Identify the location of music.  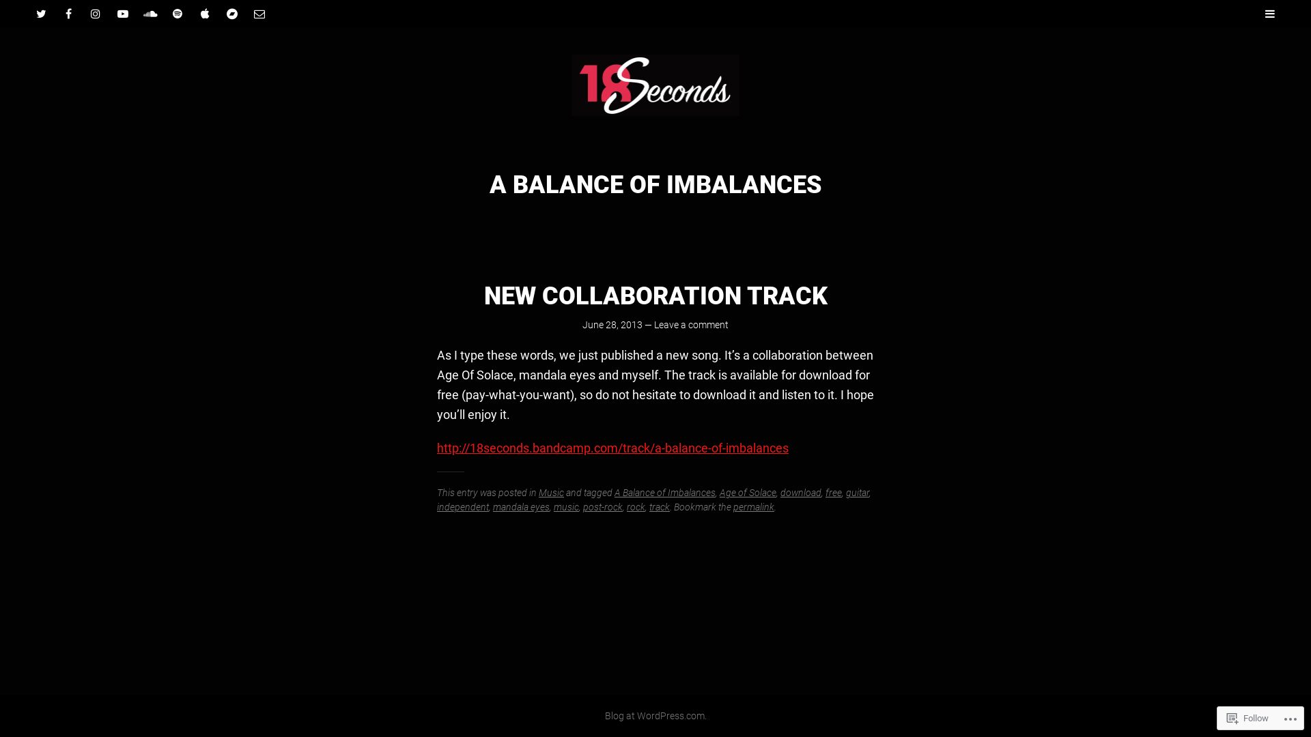
(567, 507).